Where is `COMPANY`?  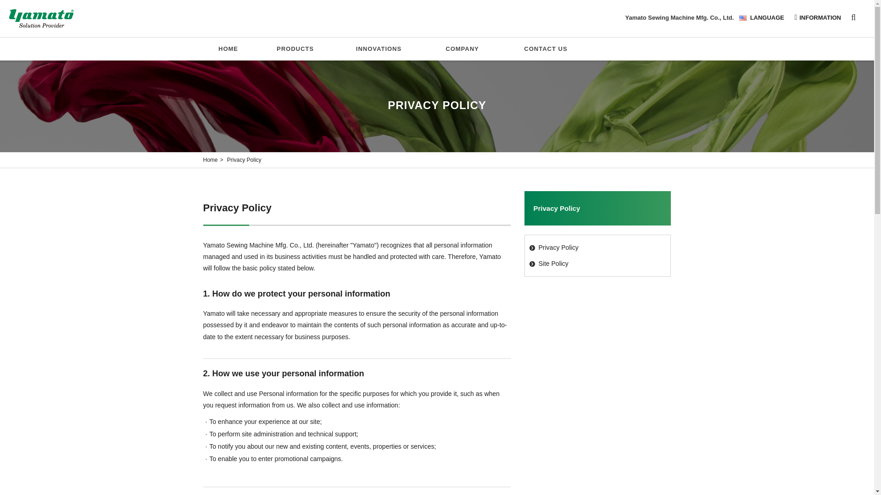
COMPANY is located at coordinates (462, 49).